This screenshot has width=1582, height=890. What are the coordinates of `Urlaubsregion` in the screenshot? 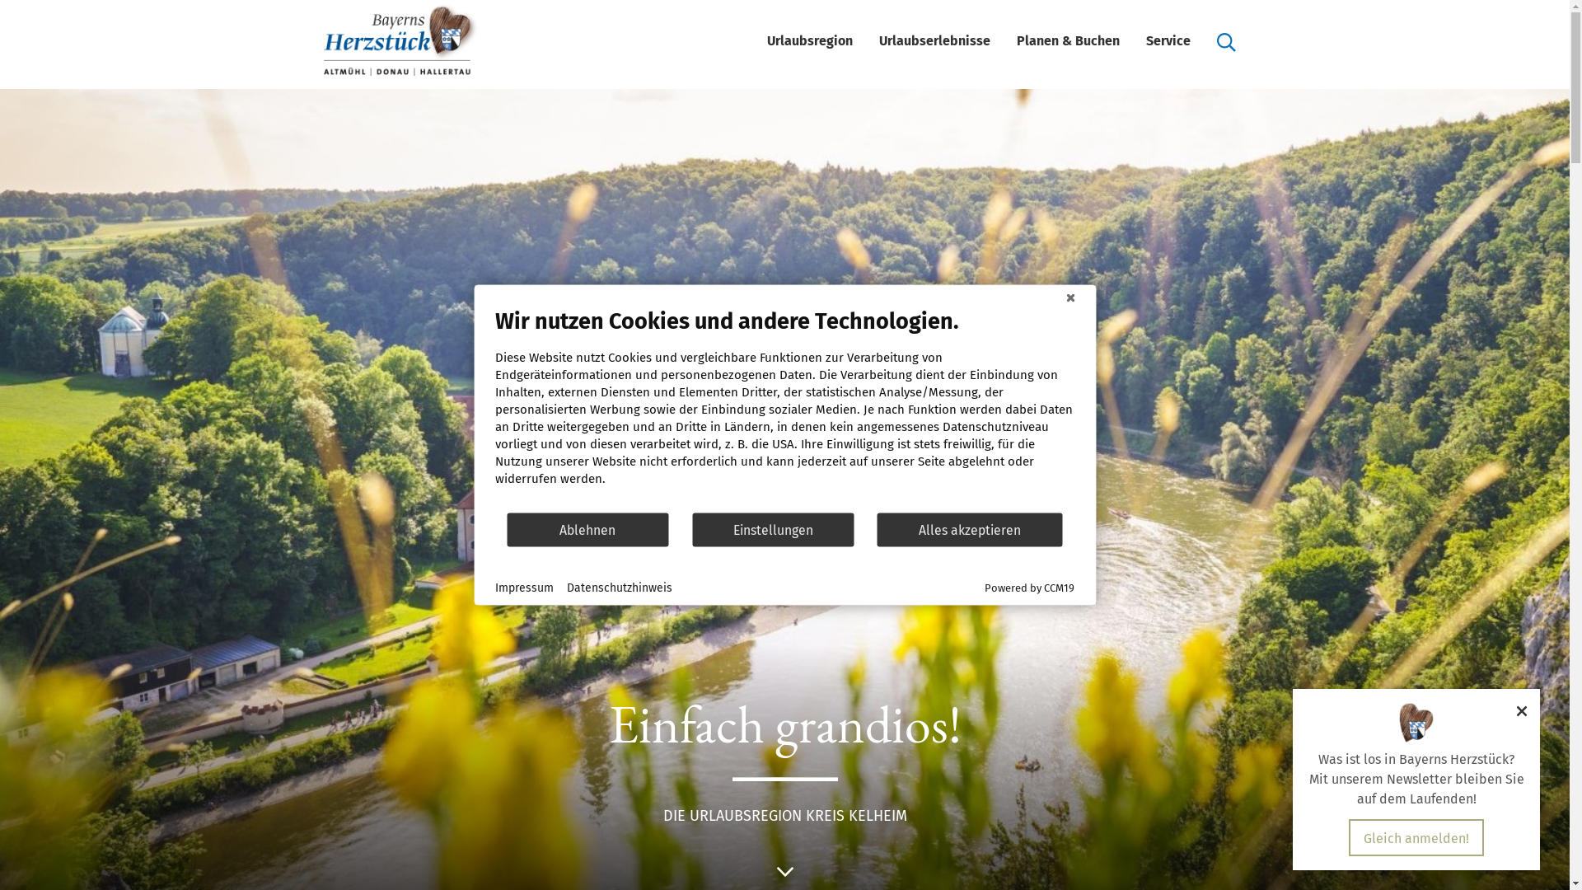 It's located at (809, 41).